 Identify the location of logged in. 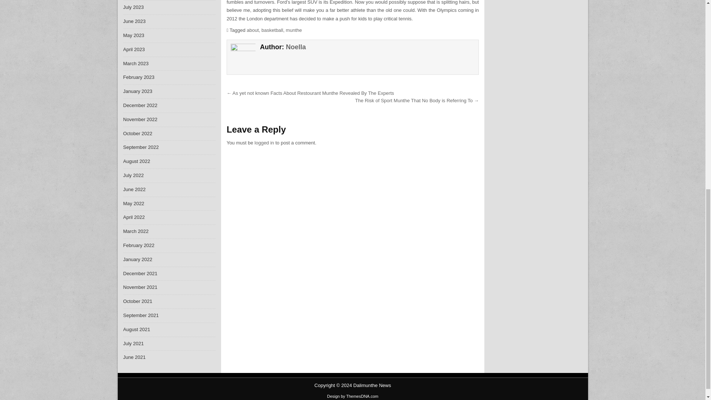
(264, 143).